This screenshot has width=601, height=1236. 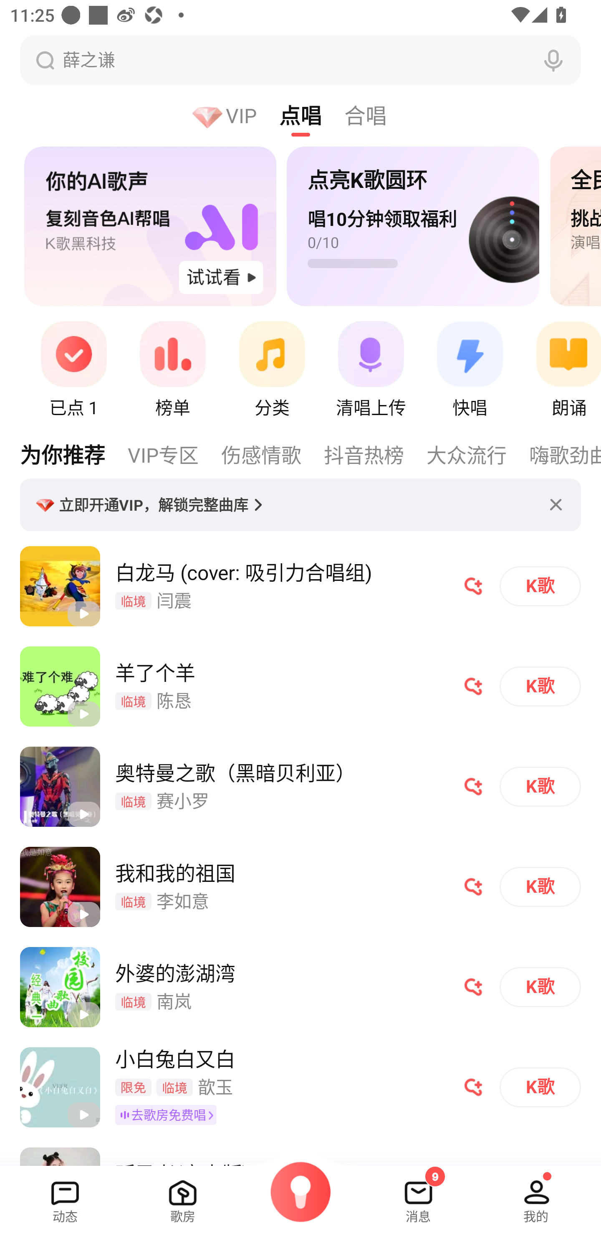 I want to click on 已选中，点唱 按钮, so click(x=312, y=115).